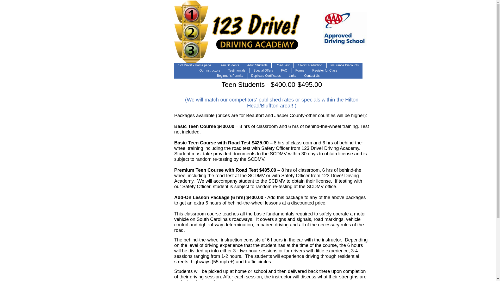 This screenshot has height=281, width=500. What do you see at coordinates (300, 71) in the screenshot?
I see `Forms` at bounding box center [300, 71].